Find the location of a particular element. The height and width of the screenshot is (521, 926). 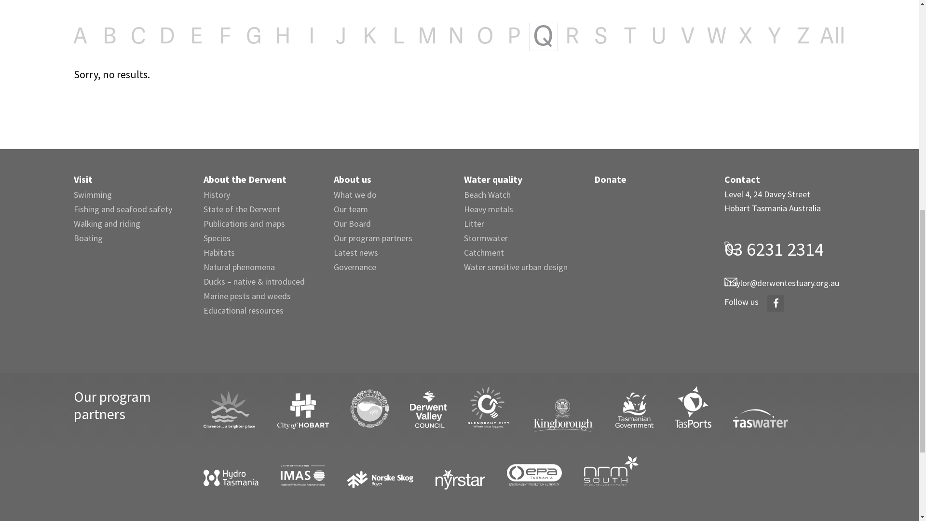

S is located at coordinates (601, 473).